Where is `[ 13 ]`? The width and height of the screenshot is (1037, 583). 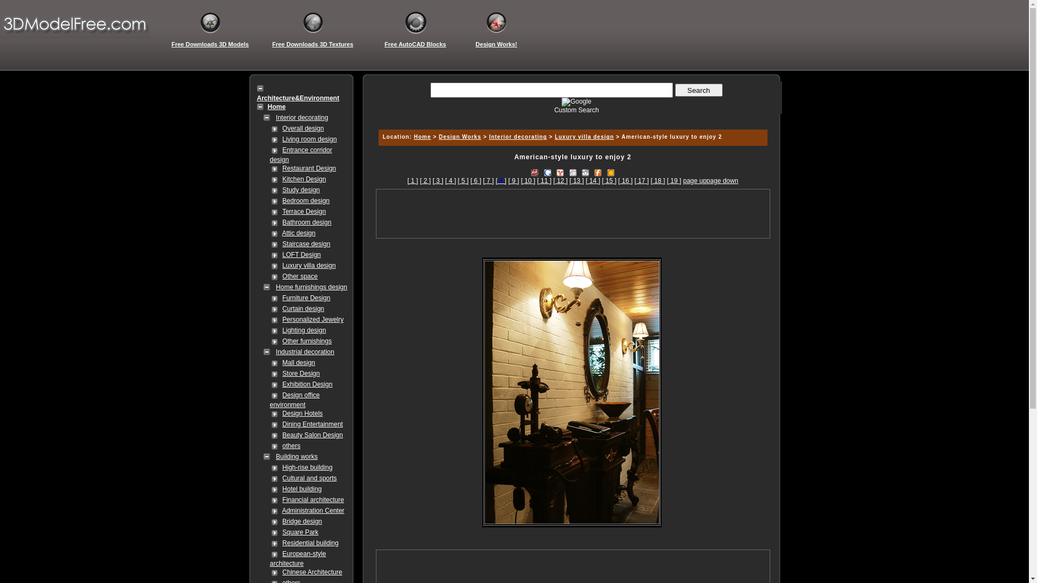
[ 13 ] is located at coordinates (577, 181).